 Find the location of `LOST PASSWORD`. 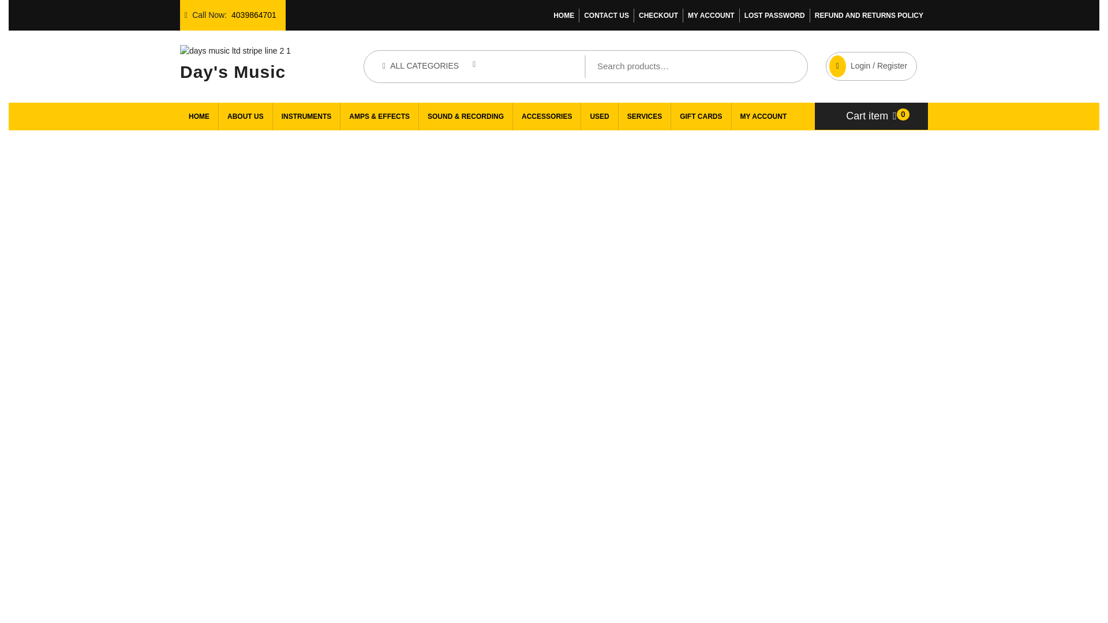

LOST PASSWORD is located at coordinates (774, 15).